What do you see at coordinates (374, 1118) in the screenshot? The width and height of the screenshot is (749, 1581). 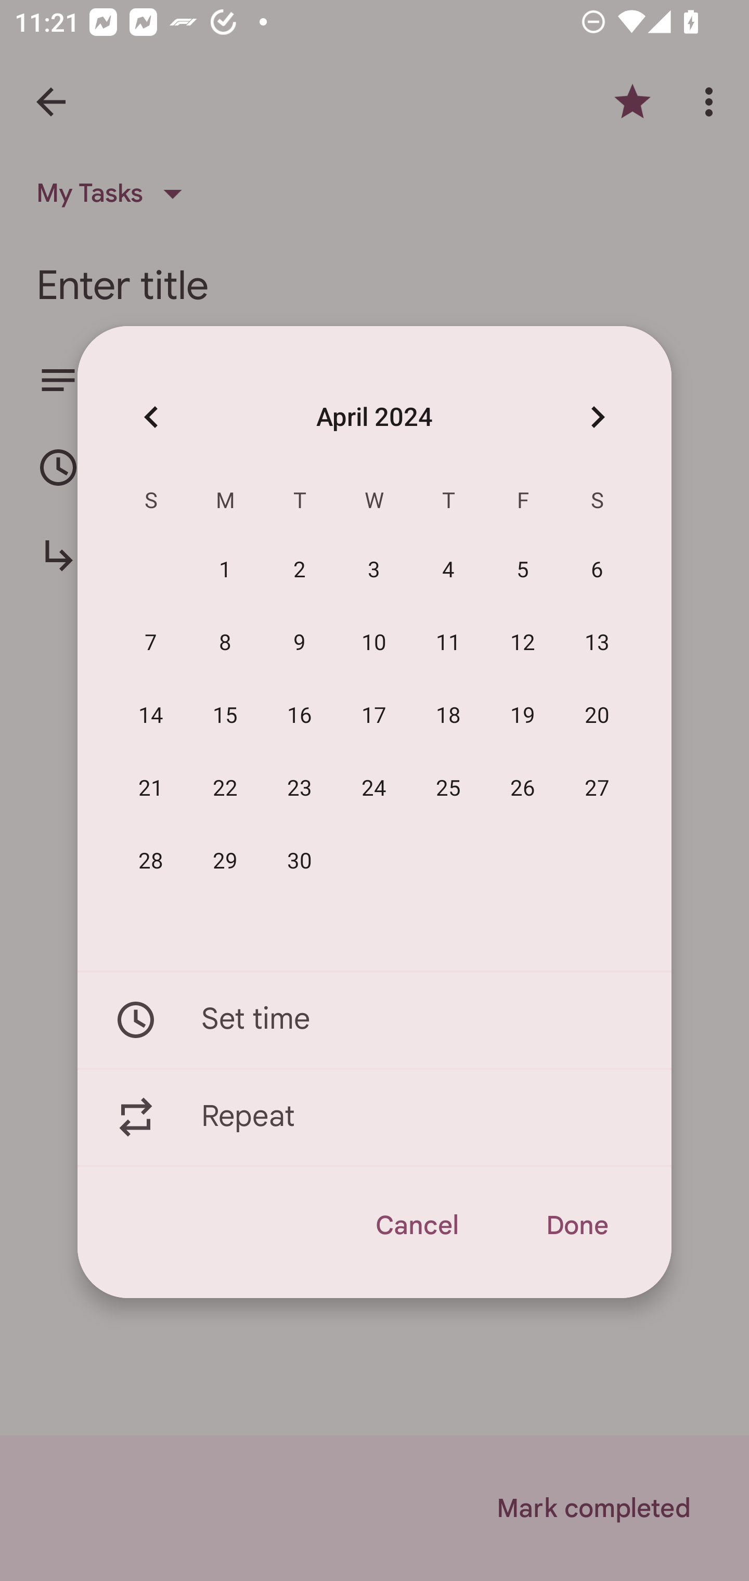 I see `Repeat` at bounding box center [374, 1118].